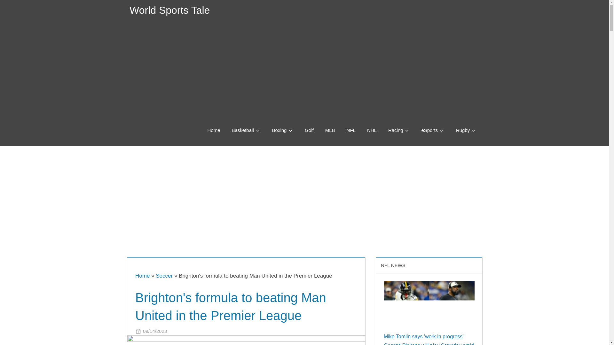  Describe the element at coordinates (433, 130) in the screenshot. I see `eSports` at that location.